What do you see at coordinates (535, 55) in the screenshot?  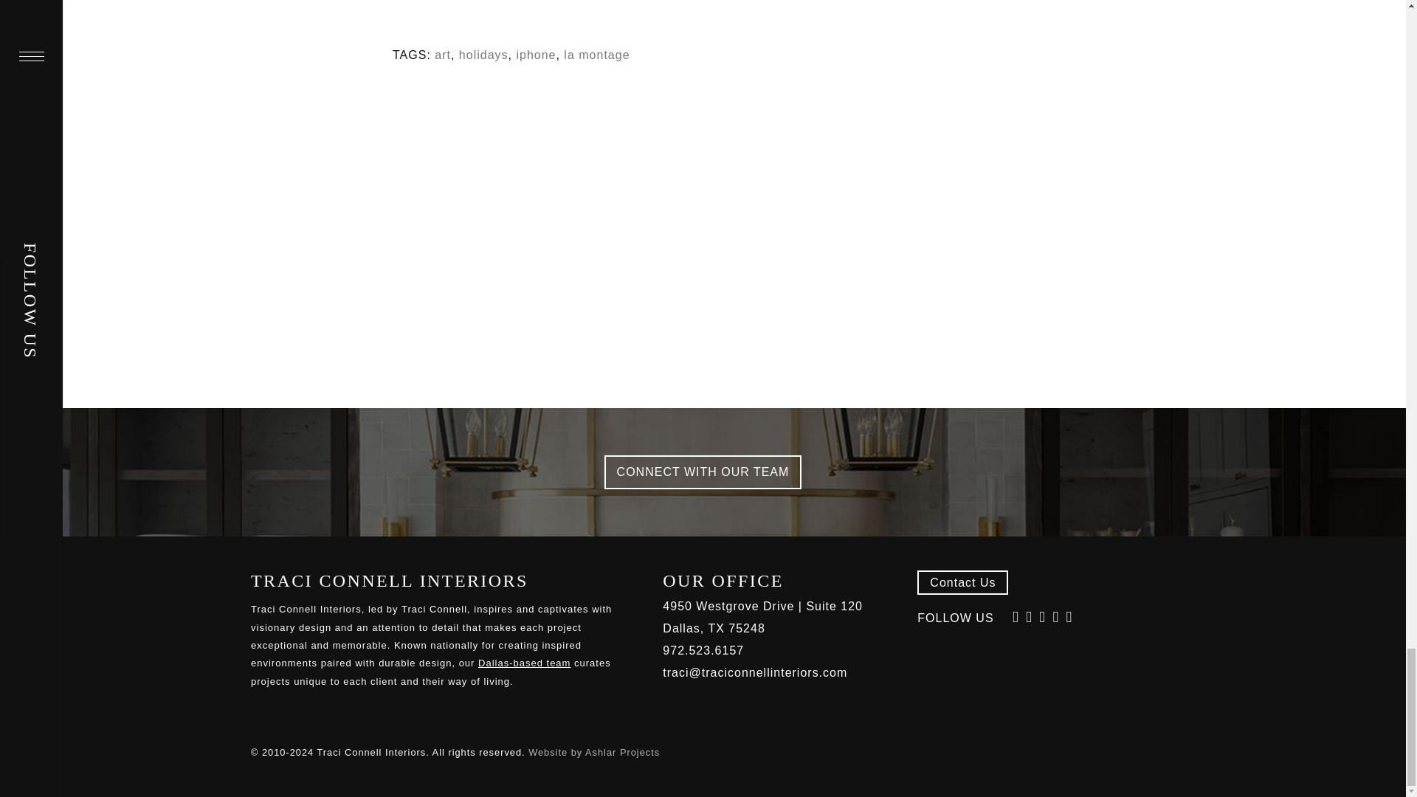 I see `iphone` at bounding box center [535, 55].